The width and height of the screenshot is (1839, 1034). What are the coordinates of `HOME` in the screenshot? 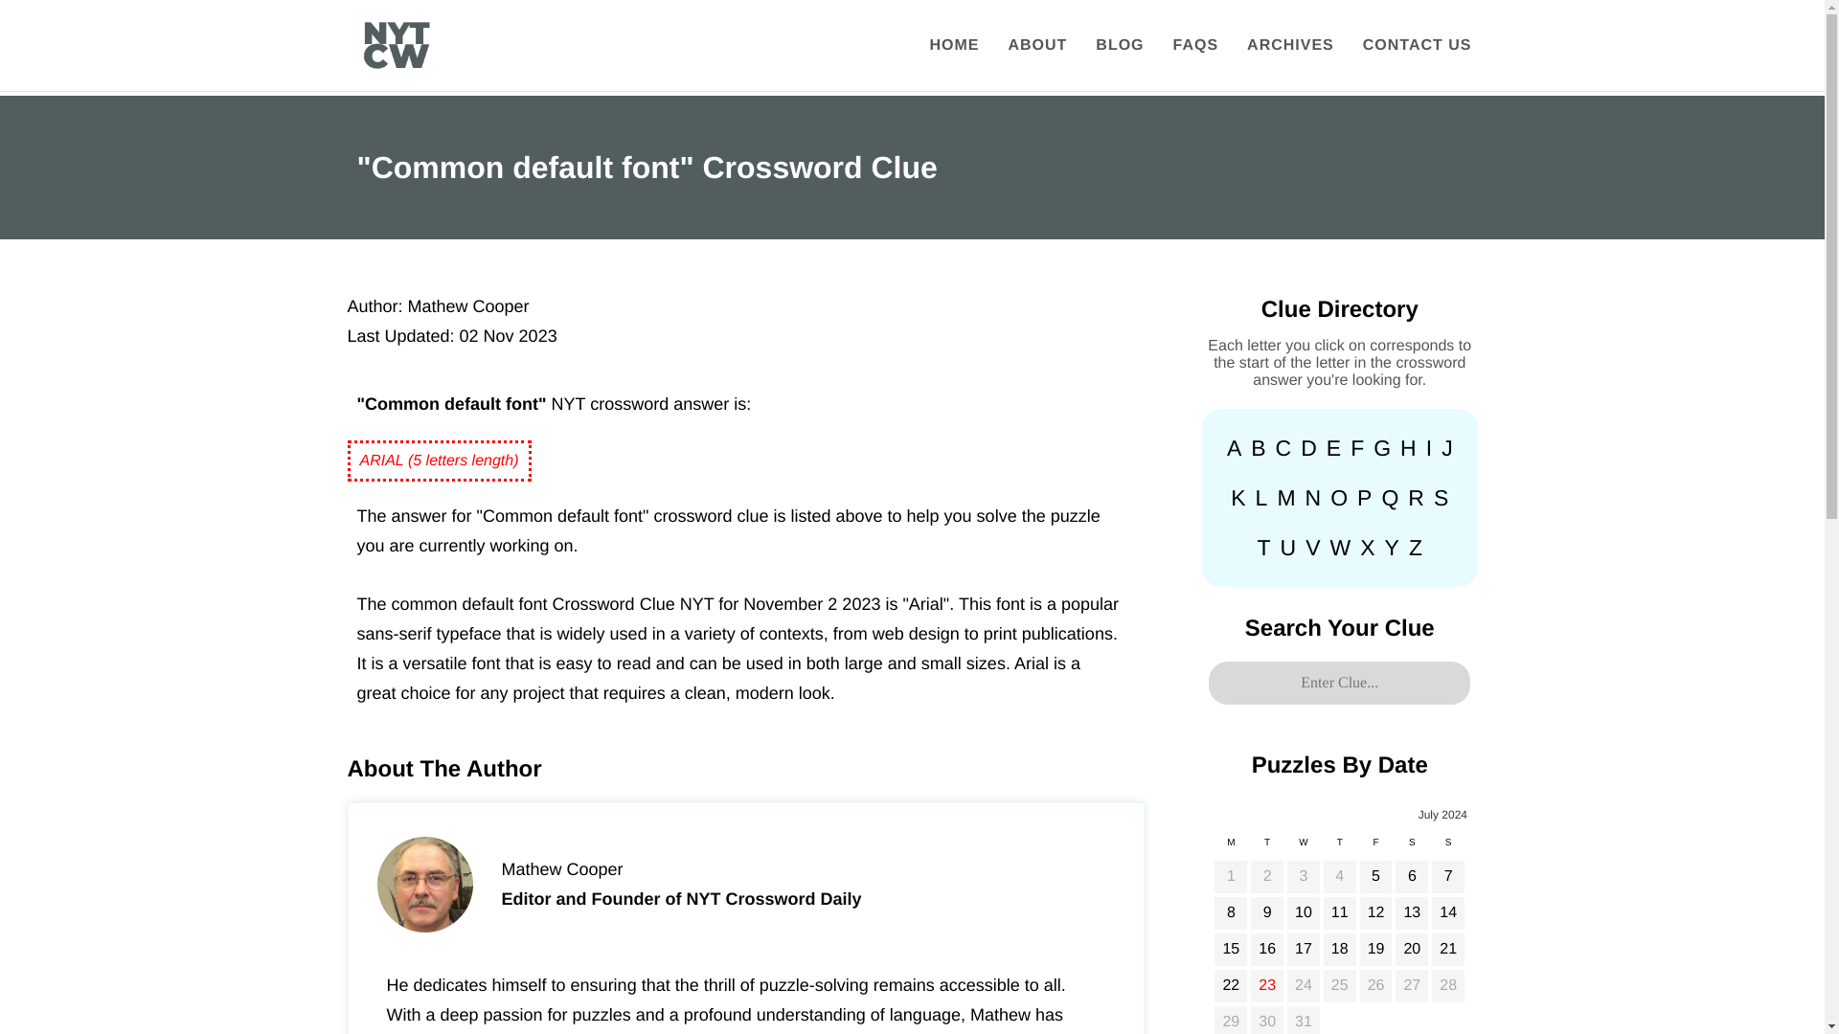 It's located at (953, 45).